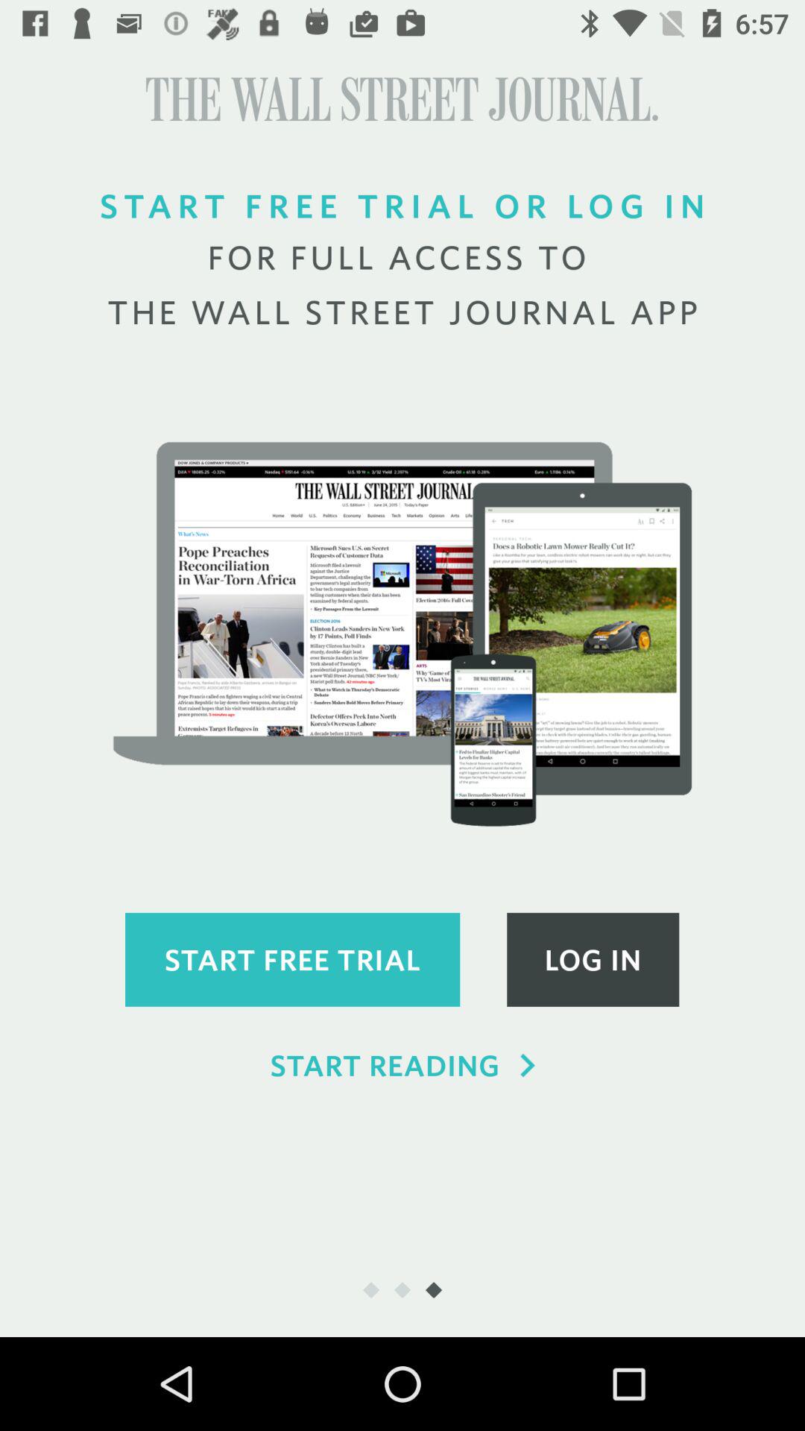  Describe the element at coordinates (402, 1066) in the screenshot. I see `click on start reading` at that location.